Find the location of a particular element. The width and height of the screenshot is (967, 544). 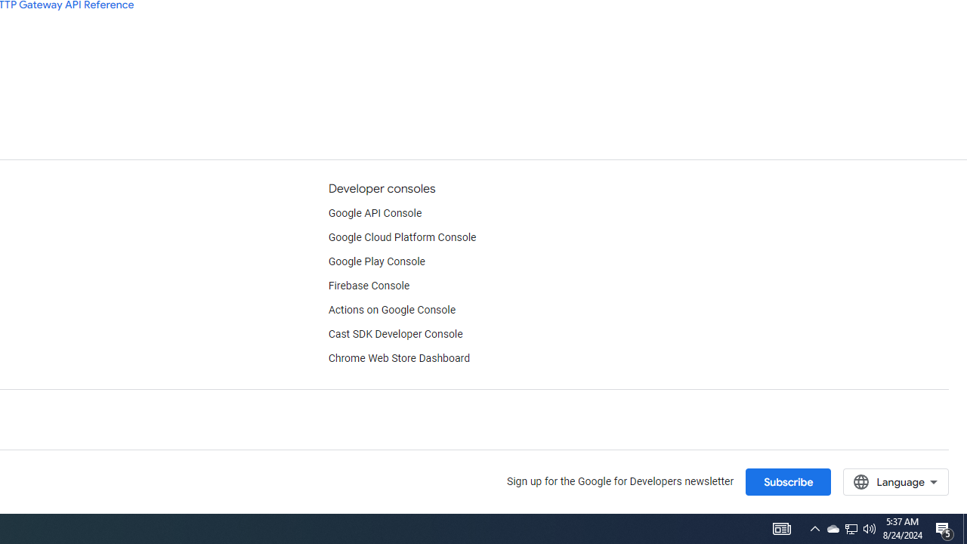

Cast SDK Developer Console is located at coordinates (395, 334).